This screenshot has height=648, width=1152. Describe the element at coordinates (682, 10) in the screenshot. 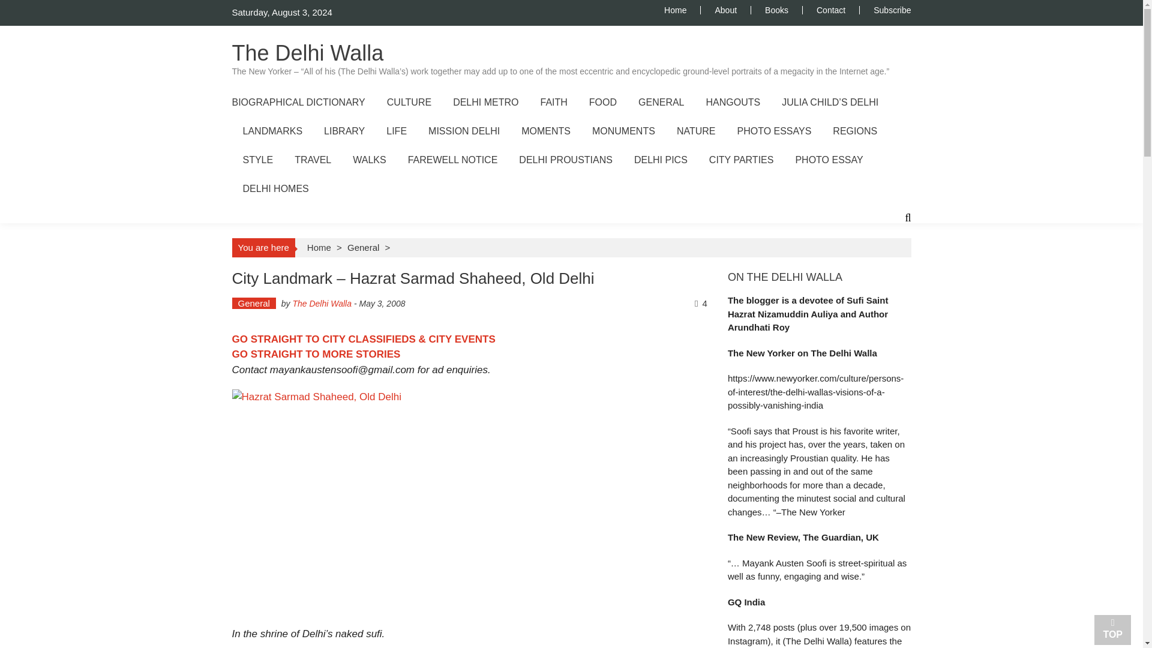

I see `Home` at that location.